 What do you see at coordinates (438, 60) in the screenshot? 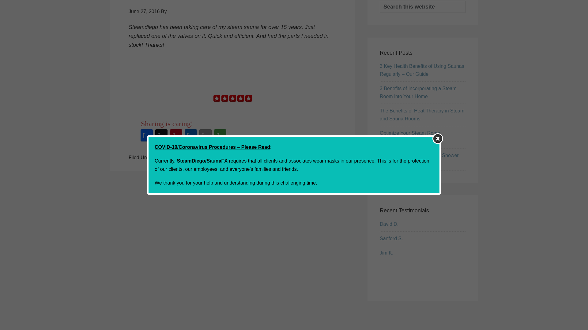
I see `Close` at bounding box center [438, 60].